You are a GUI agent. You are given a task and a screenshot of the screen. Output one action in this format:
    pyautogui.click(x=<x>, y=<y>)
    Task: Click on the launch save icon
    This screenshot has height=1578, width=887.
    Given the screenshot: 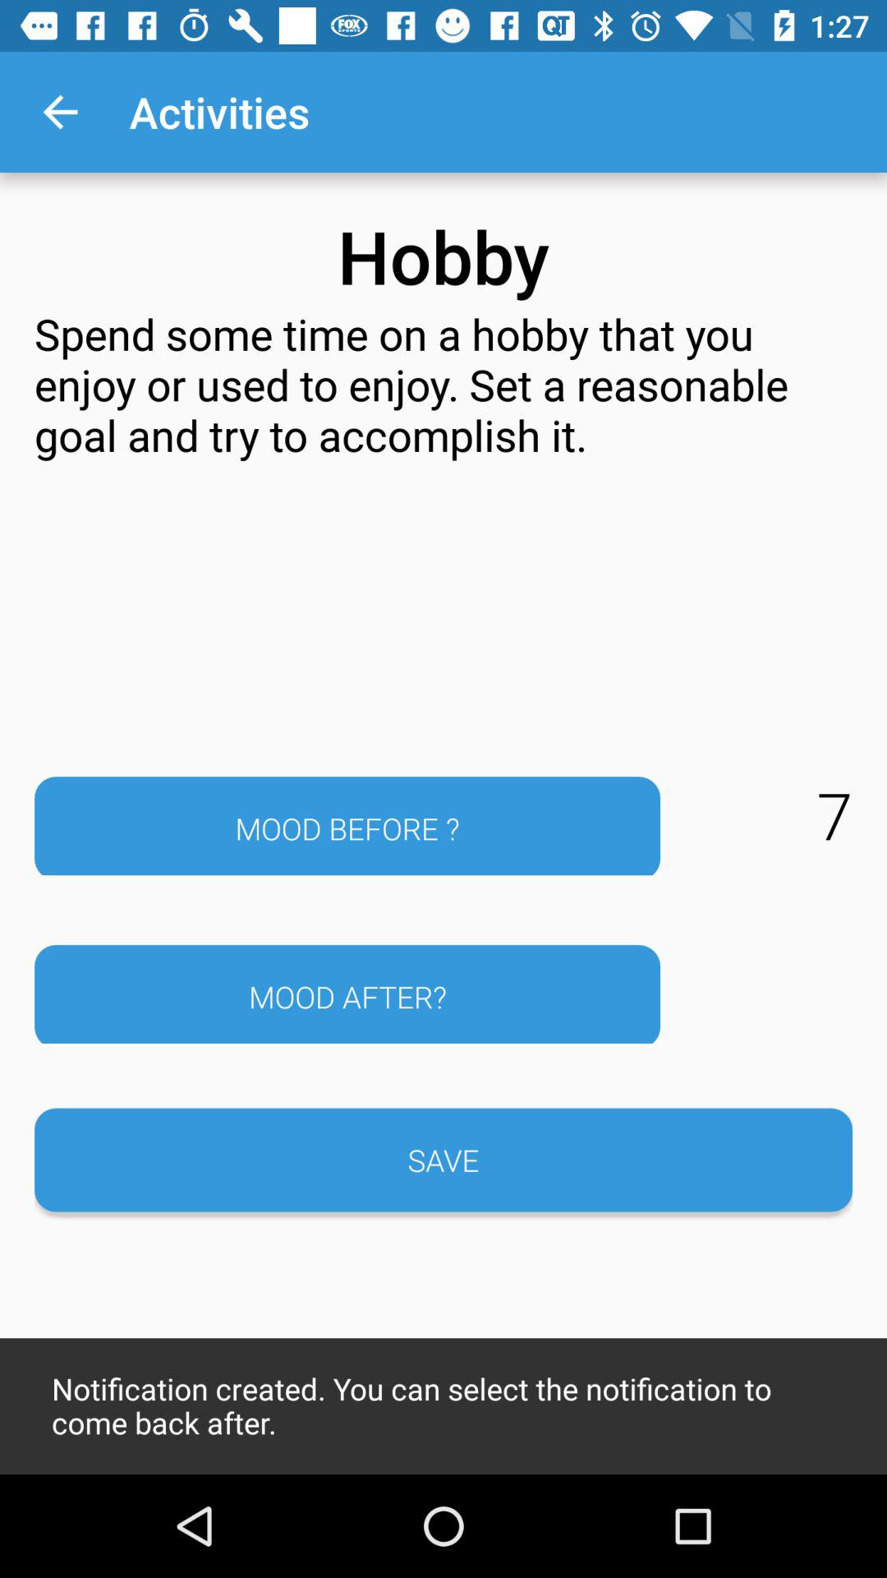 What is the action you would take?
    pyautogui.click(x=443, y=1160)
    